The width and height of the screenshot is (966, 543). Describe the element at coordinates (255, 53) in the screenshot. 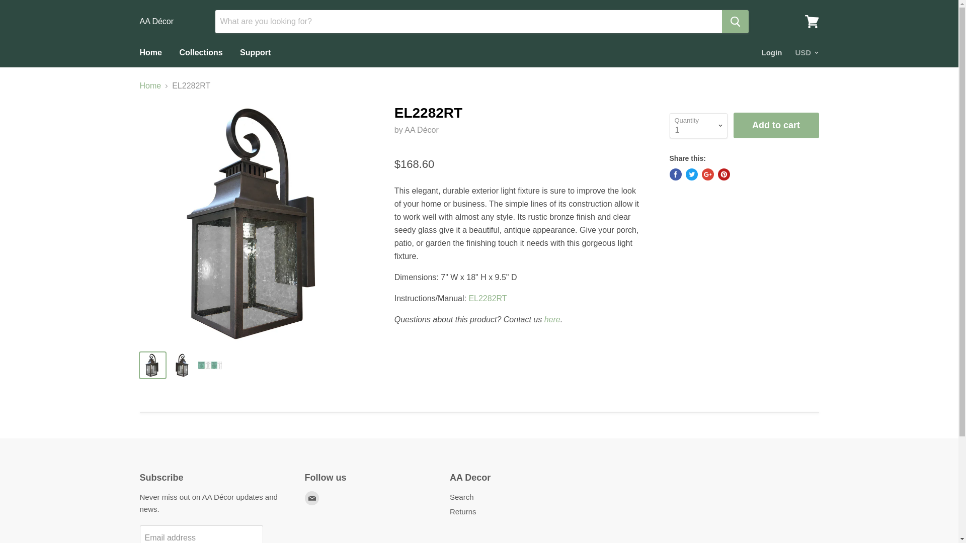

I see `Support` at that location.